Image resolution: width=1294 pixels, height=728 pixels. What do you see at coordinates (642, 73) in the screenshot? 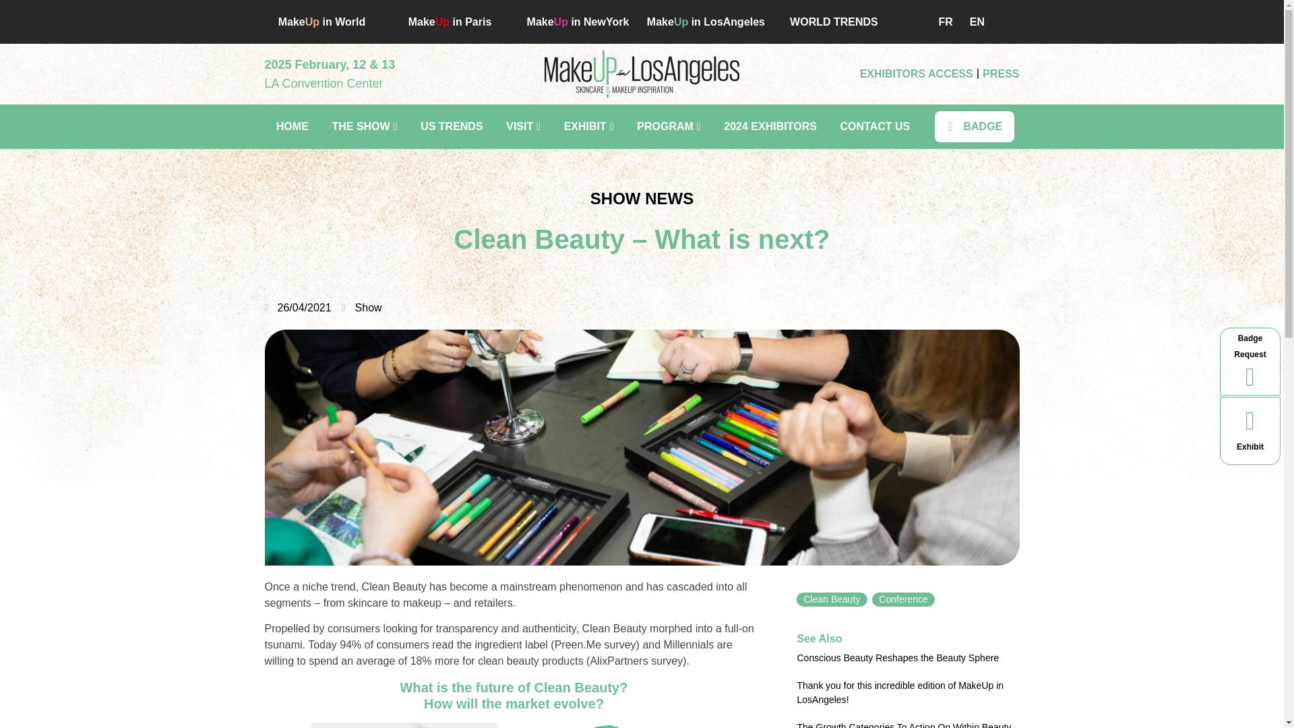
I see `MAKEUP-LOSANGELES-LOGO` at bounding box center [642, 73].